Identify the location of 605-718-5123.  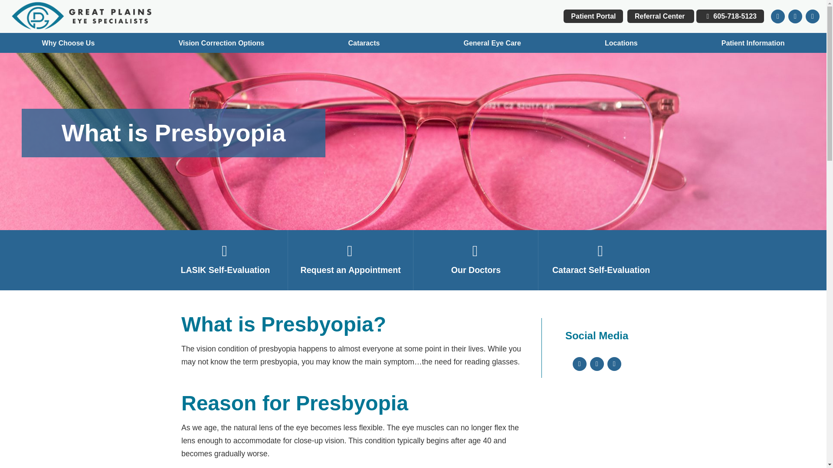
(730, 16).